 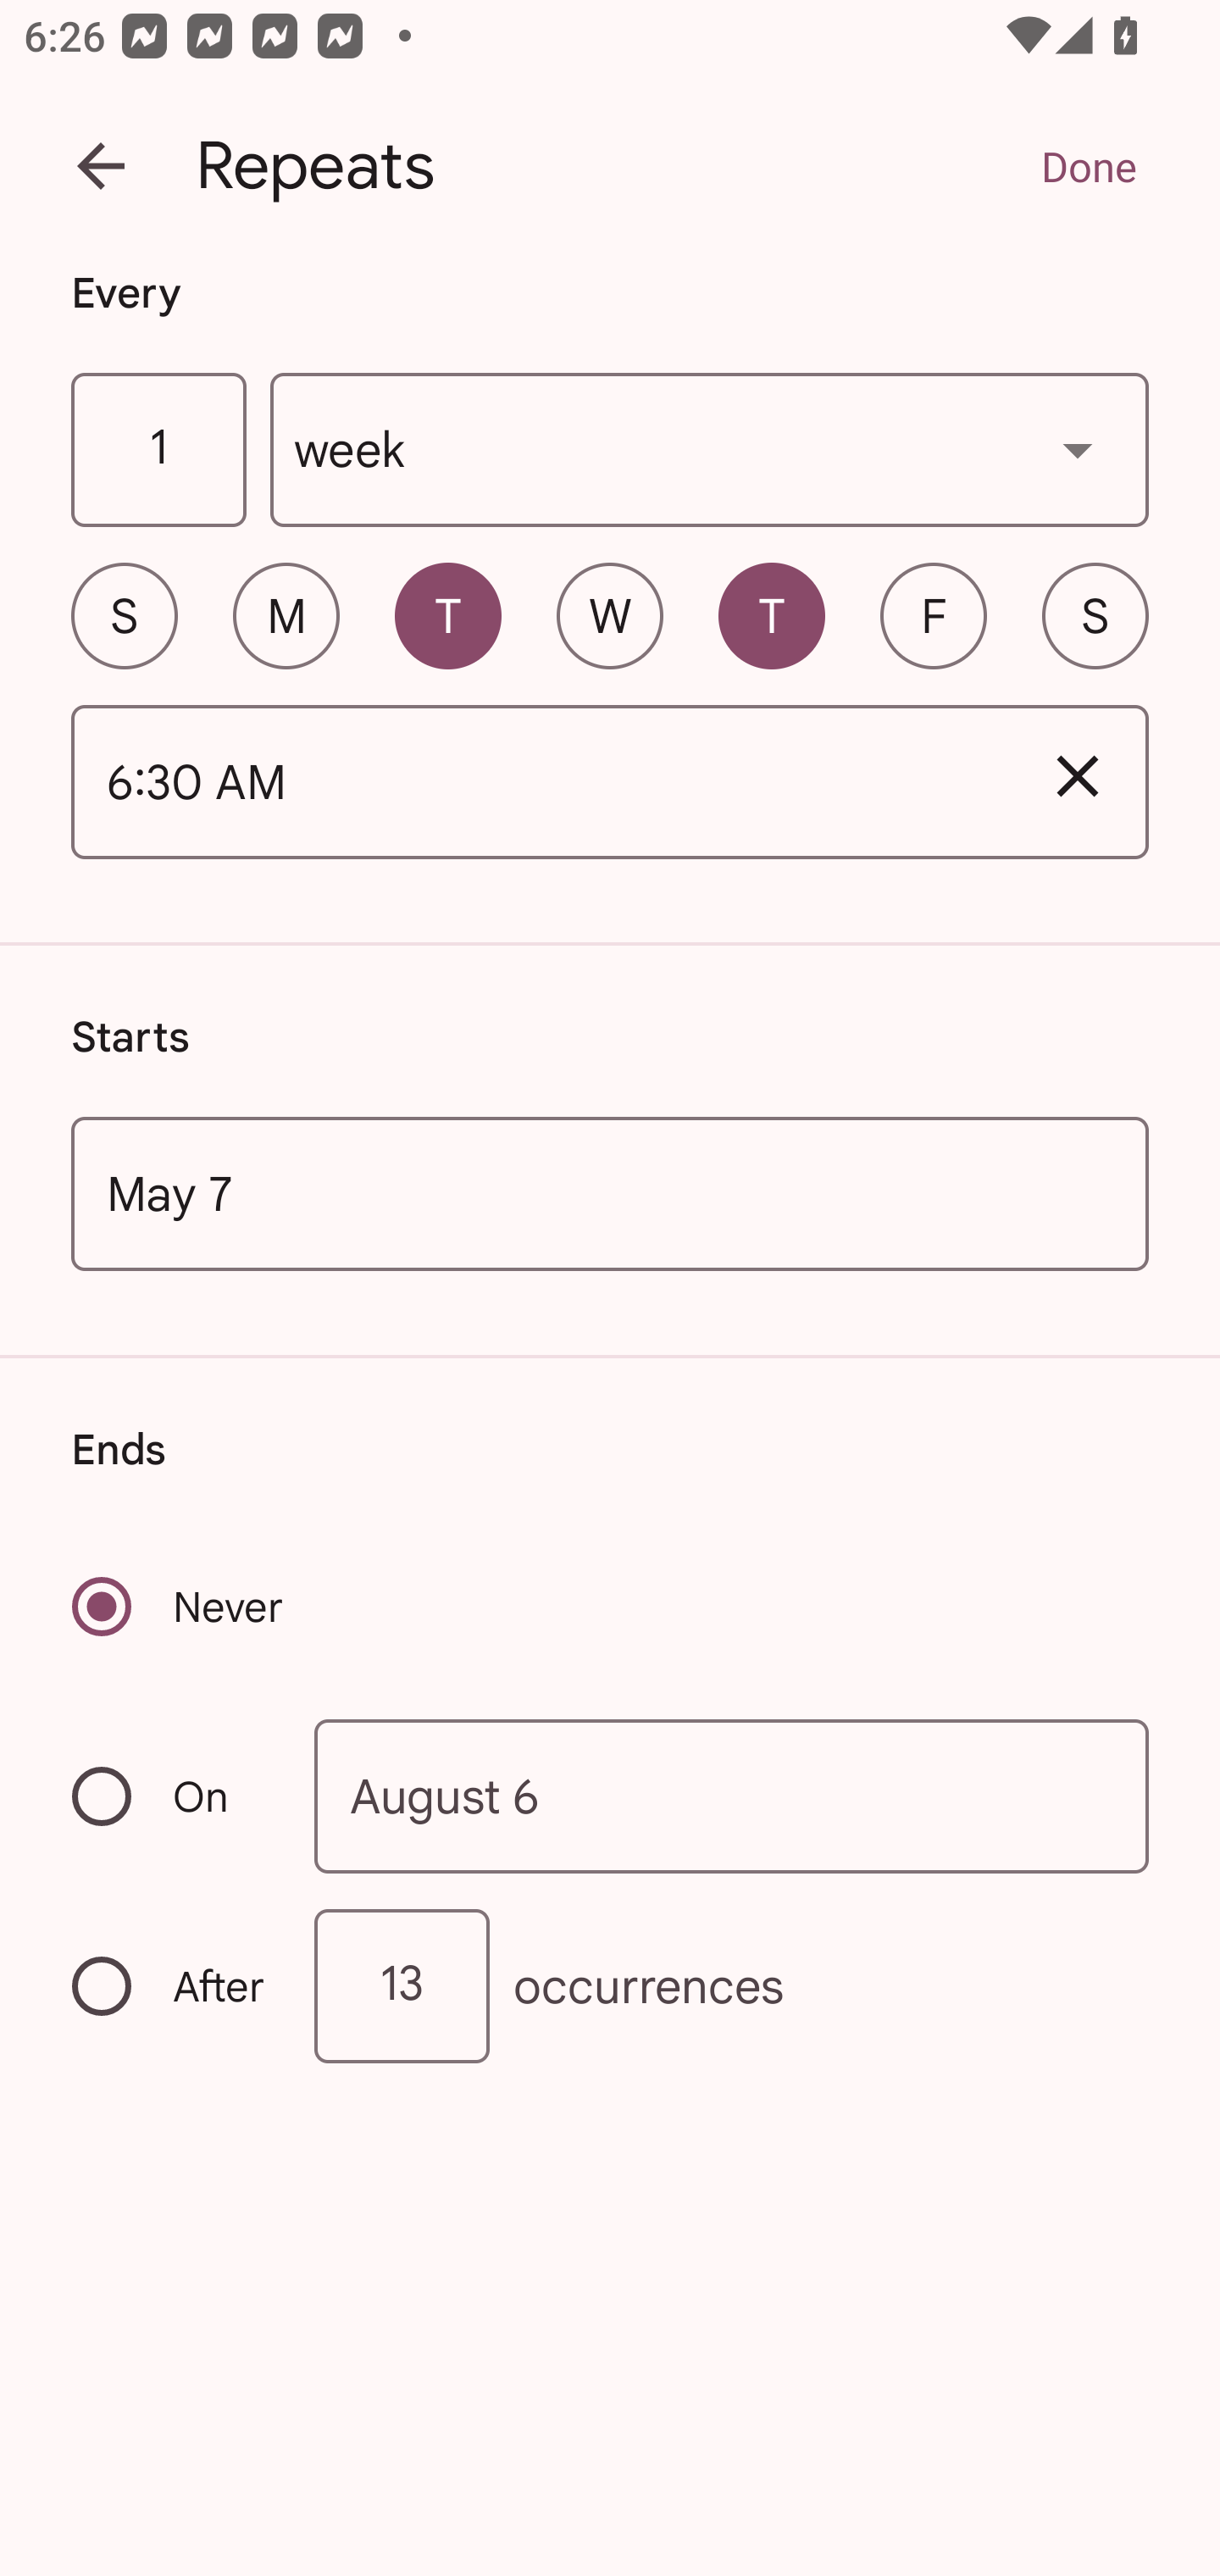 I want to click on F Friday, so click(x=934, y=615).